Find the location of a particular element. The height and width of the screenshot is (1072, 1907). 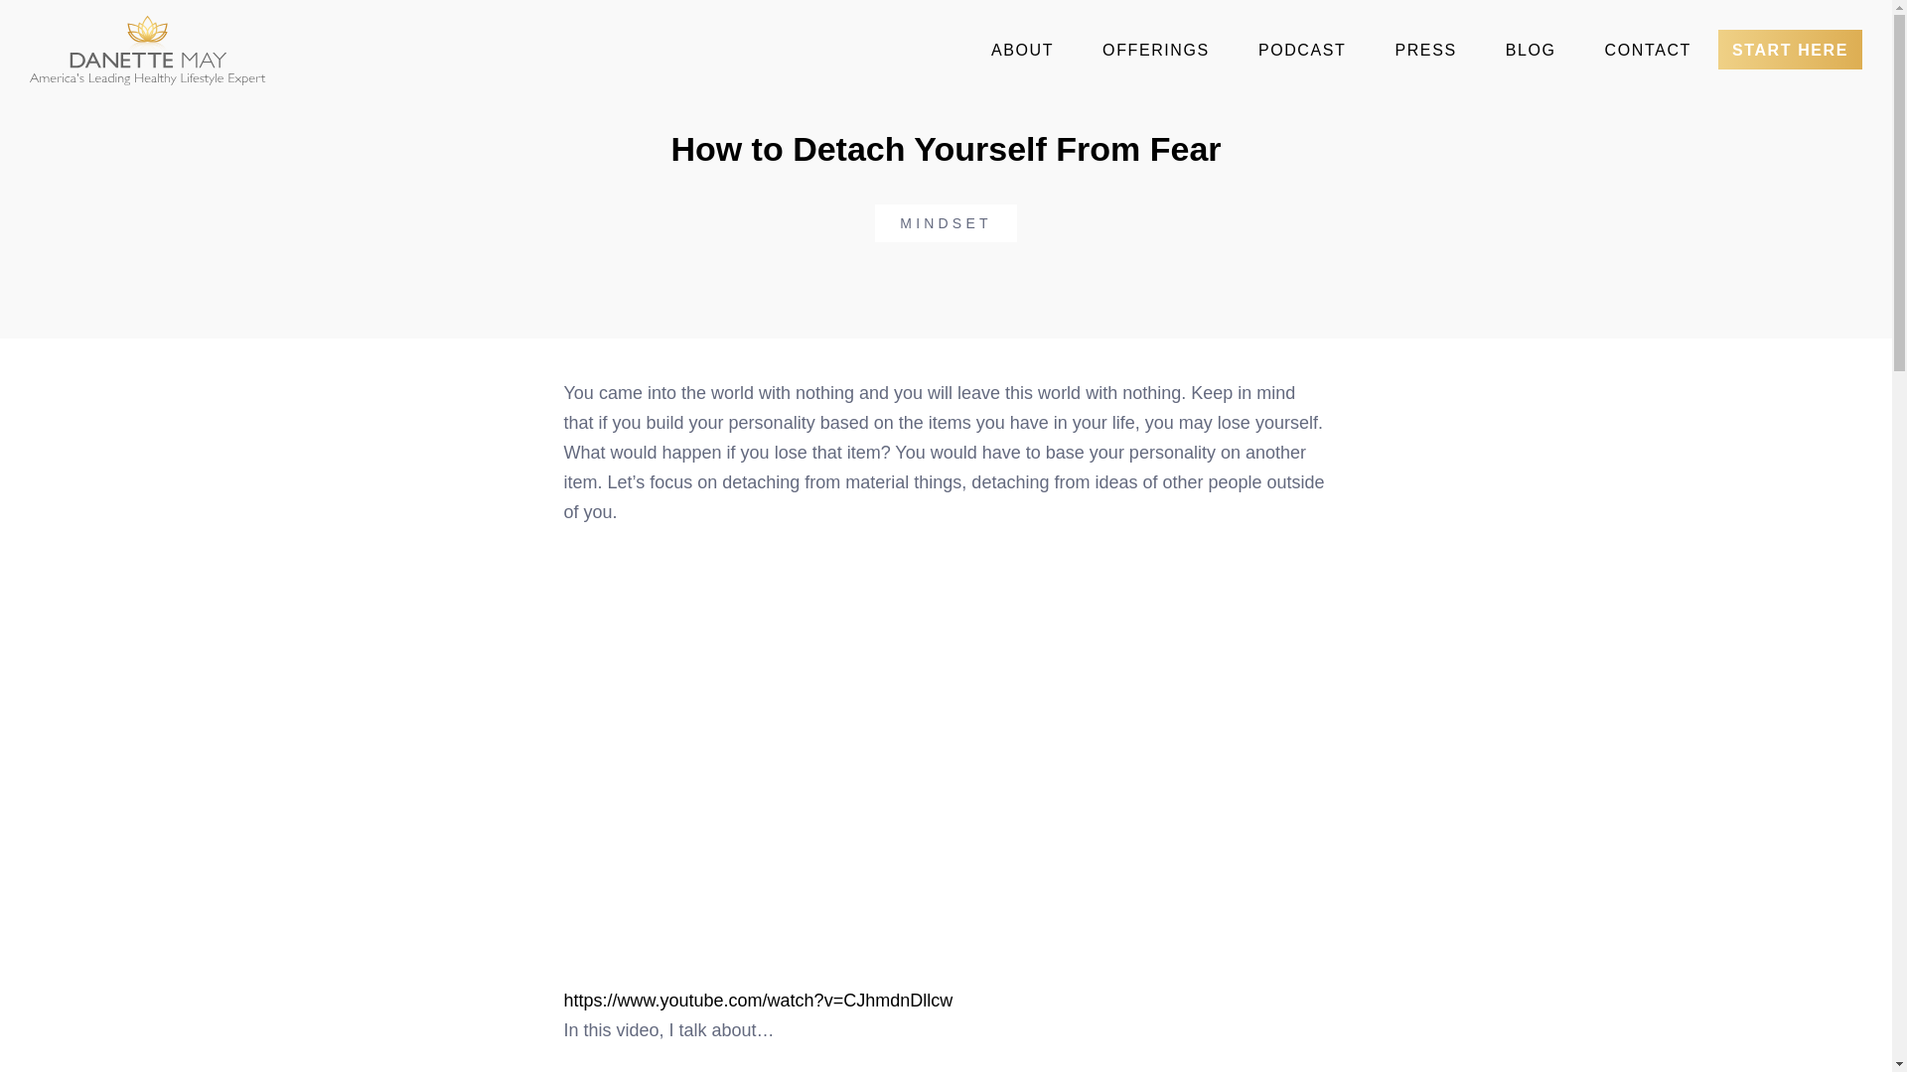

PRESS is located at coordinates (1425, 51).